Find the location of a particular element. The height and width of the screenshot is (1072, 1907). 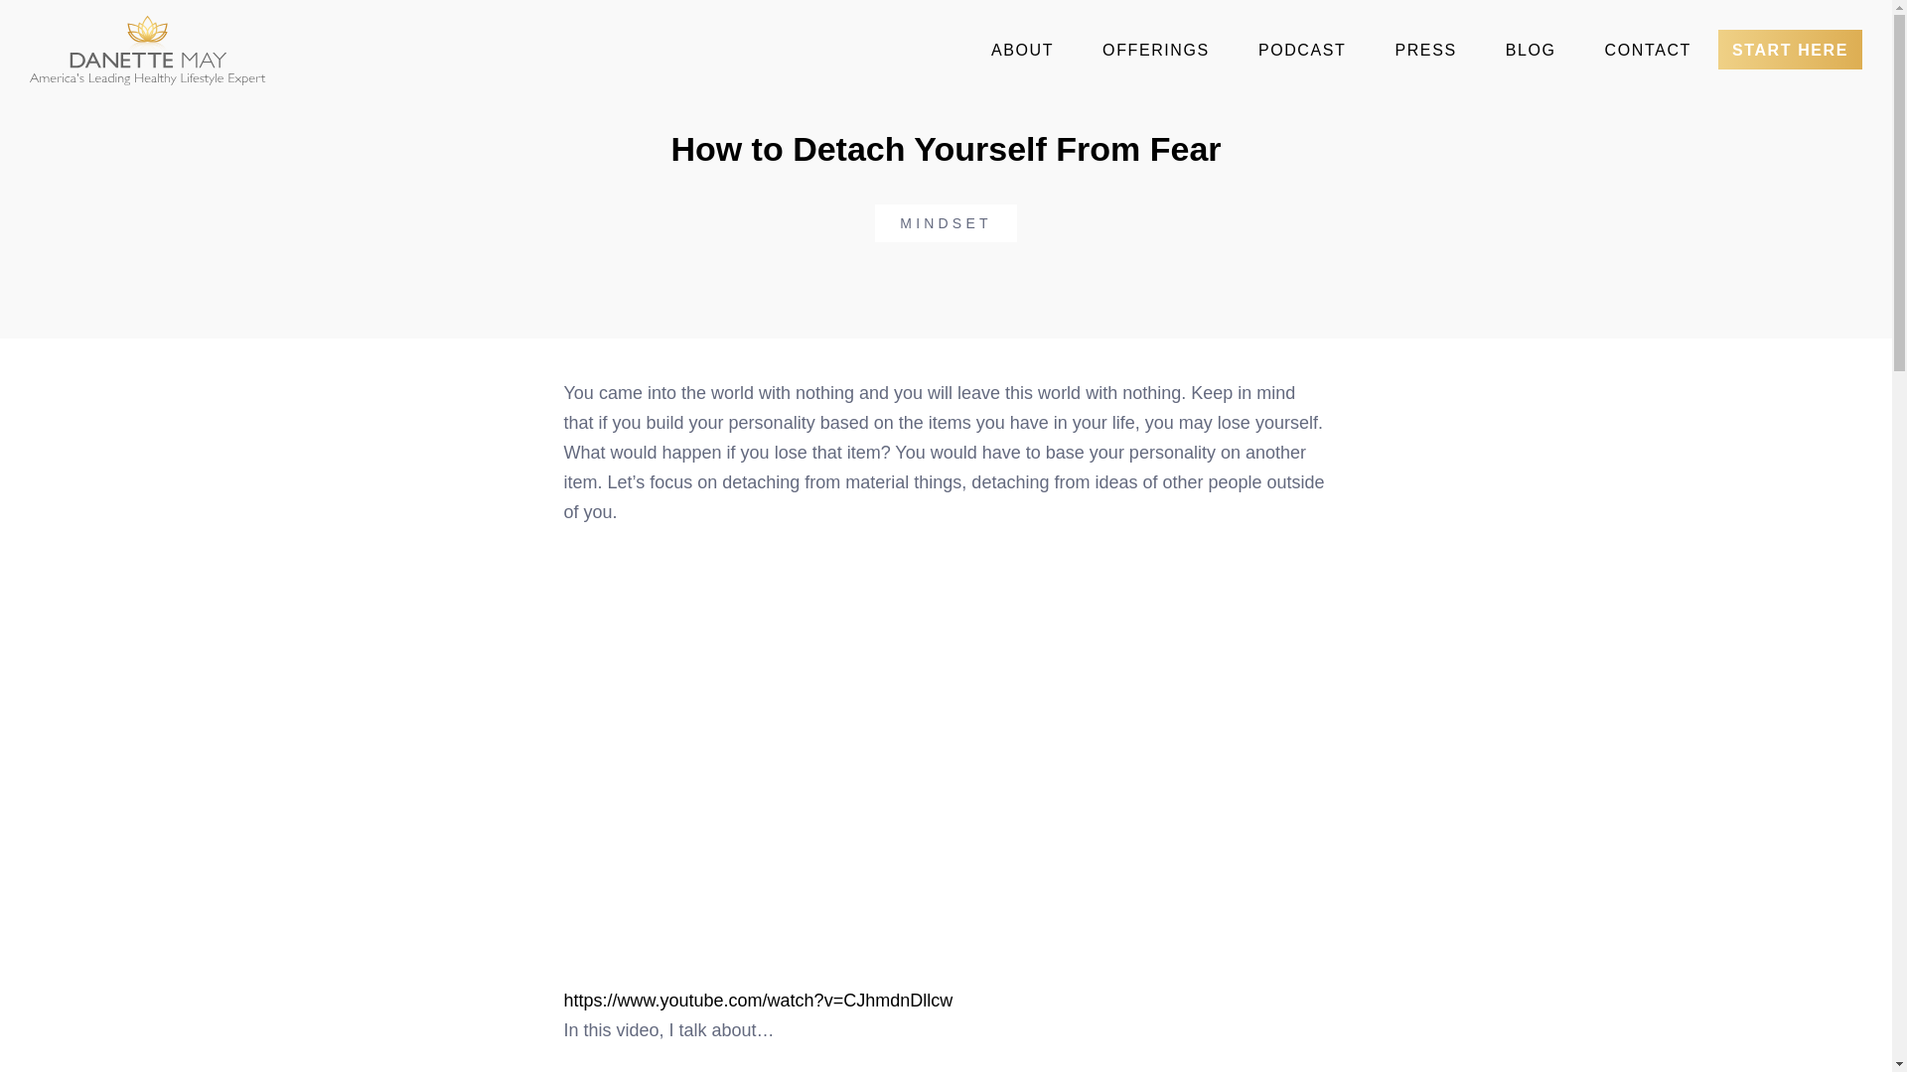

PRESS is located at coordinates (1425, 51).